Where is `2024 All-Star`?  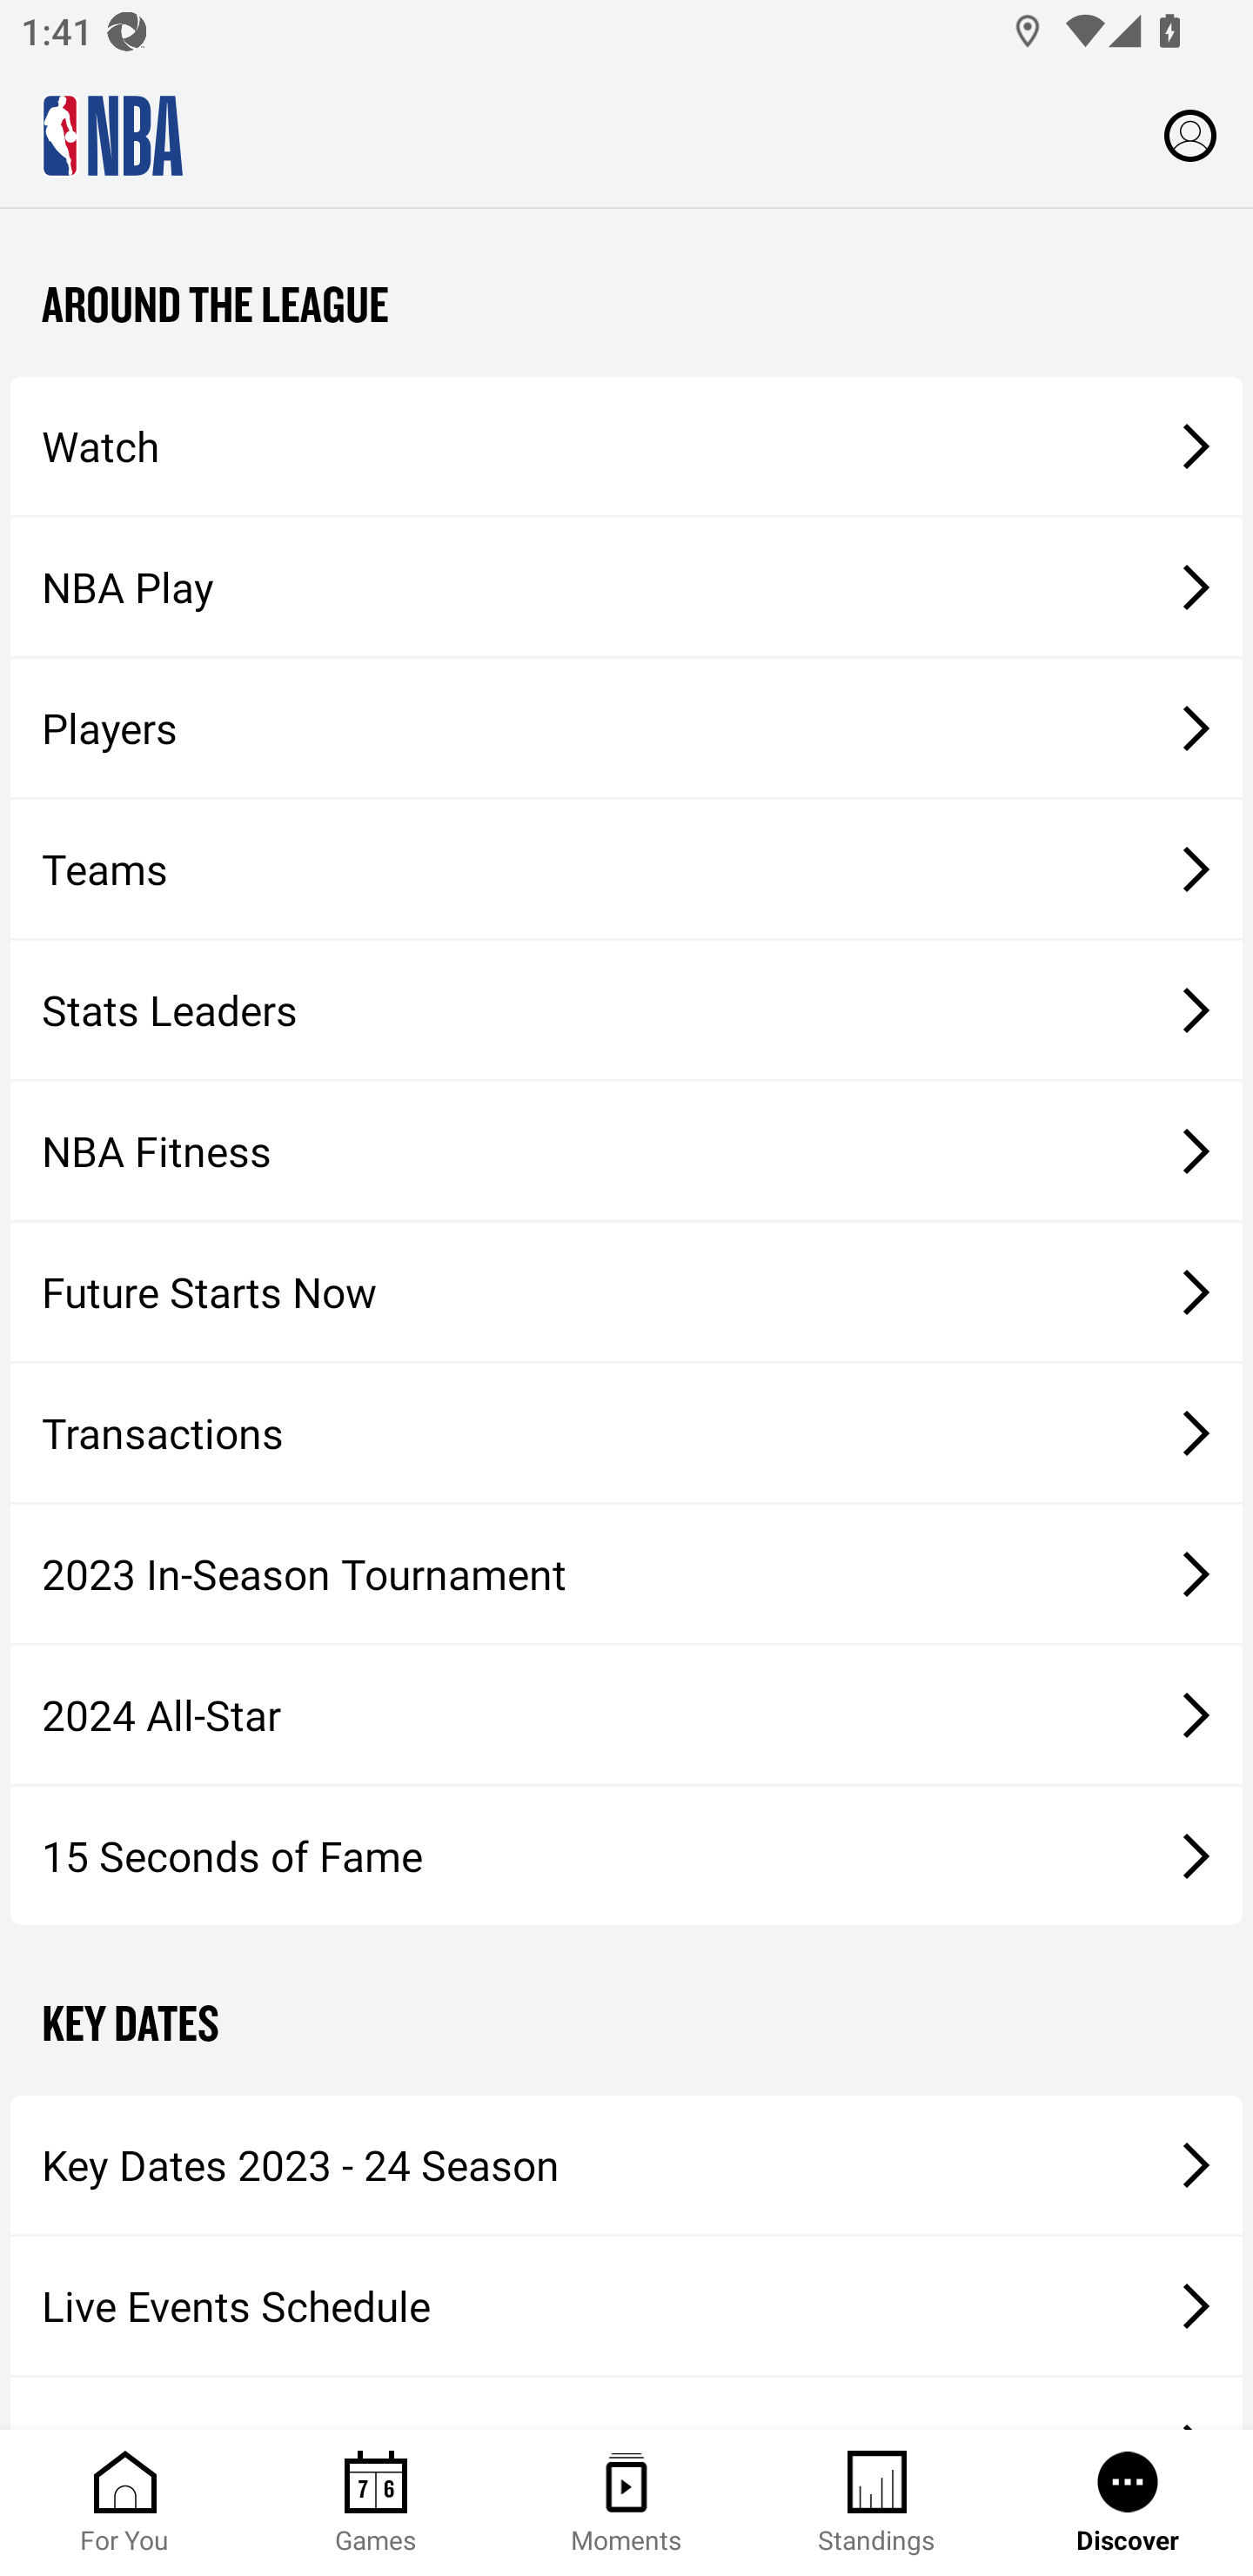
2024 All-Star is located at coordinates (626, 1715).